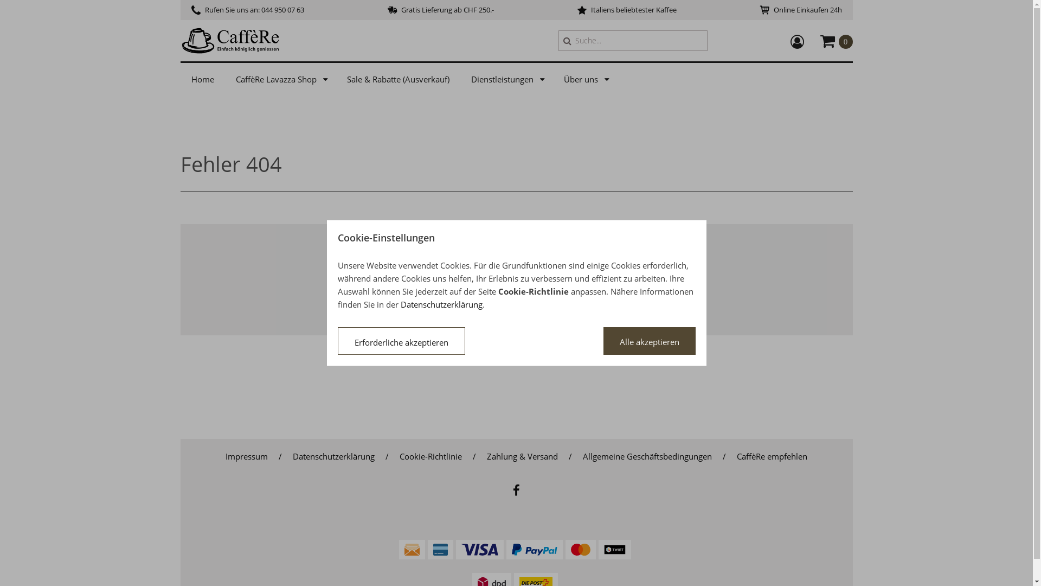 Image resolution: width=1041 pixels, height=586 pixels. Describe the element at coordinates (581, 550) in the screenshot. I see `MasterCard` at that location.